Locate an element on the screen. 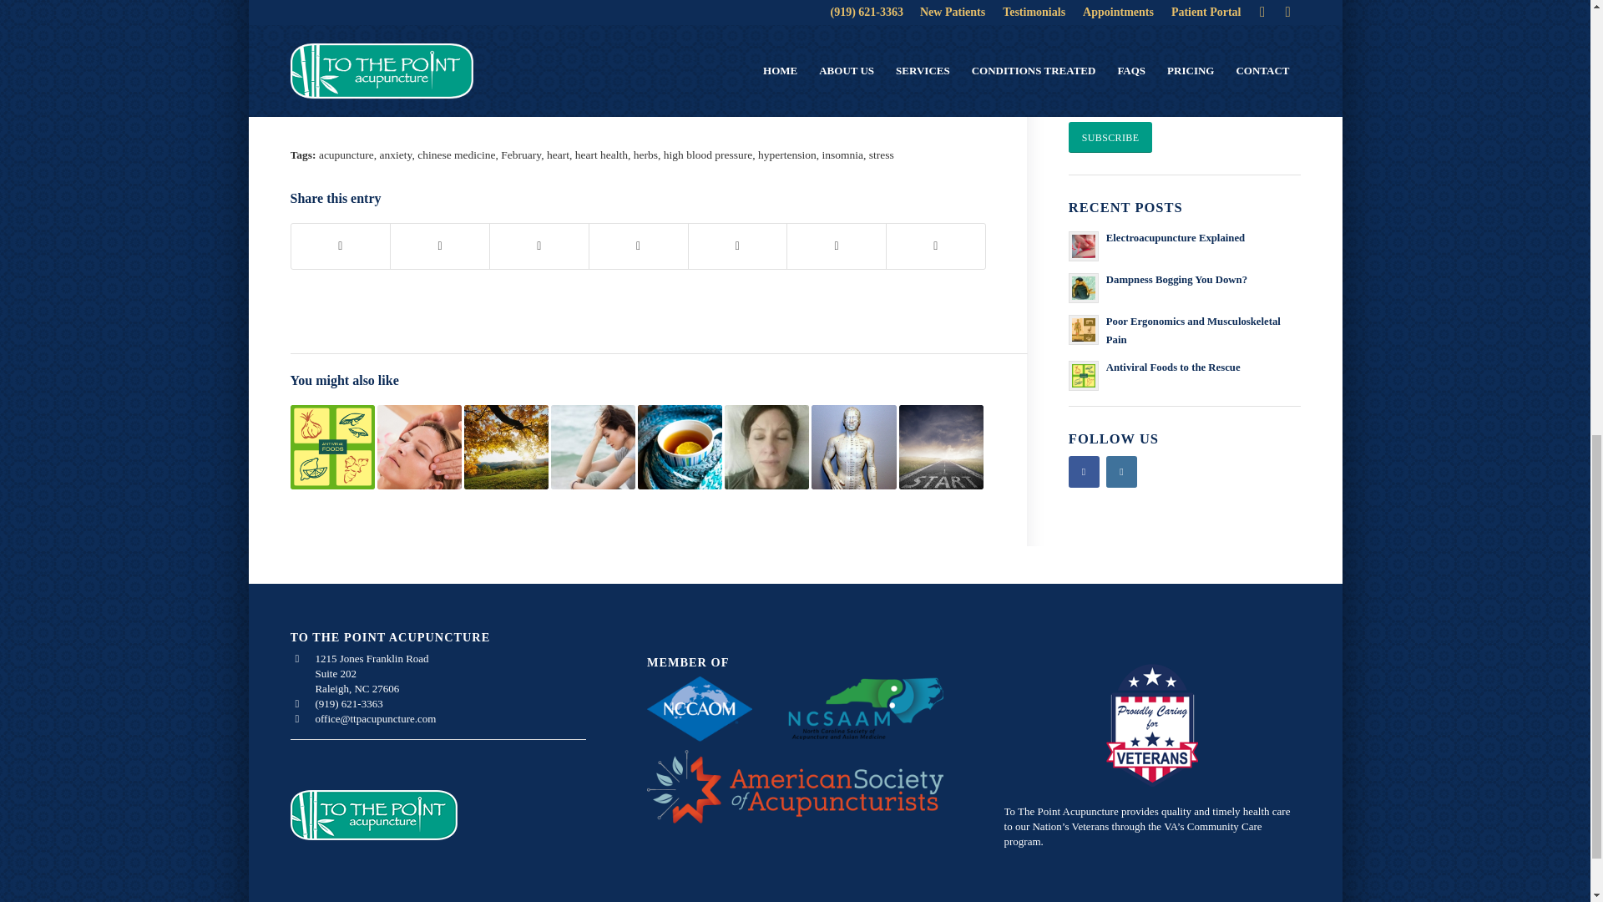  chinese medicine is located at coordinates (456, 155).